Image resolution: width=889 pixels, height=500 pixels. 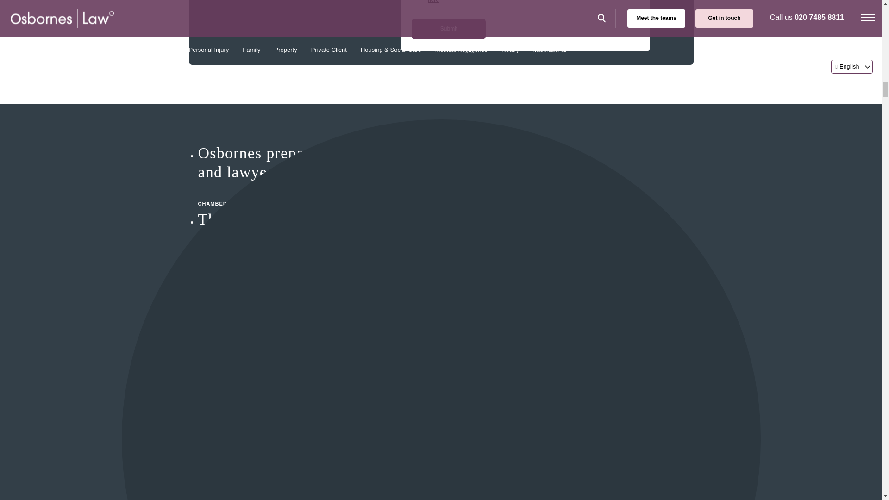 I want to click on CHAMBERS UK 2024, so click(x=383, y=194).